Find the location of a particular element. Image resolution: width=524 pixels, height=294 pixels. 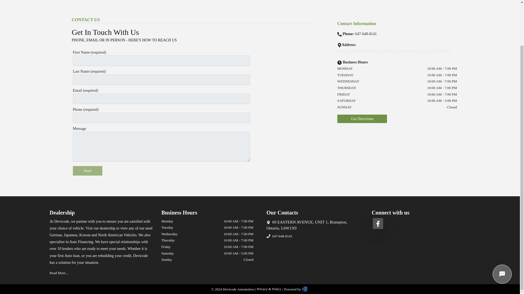

Phone:647-648-8141 is located at coordinates (360, 33).